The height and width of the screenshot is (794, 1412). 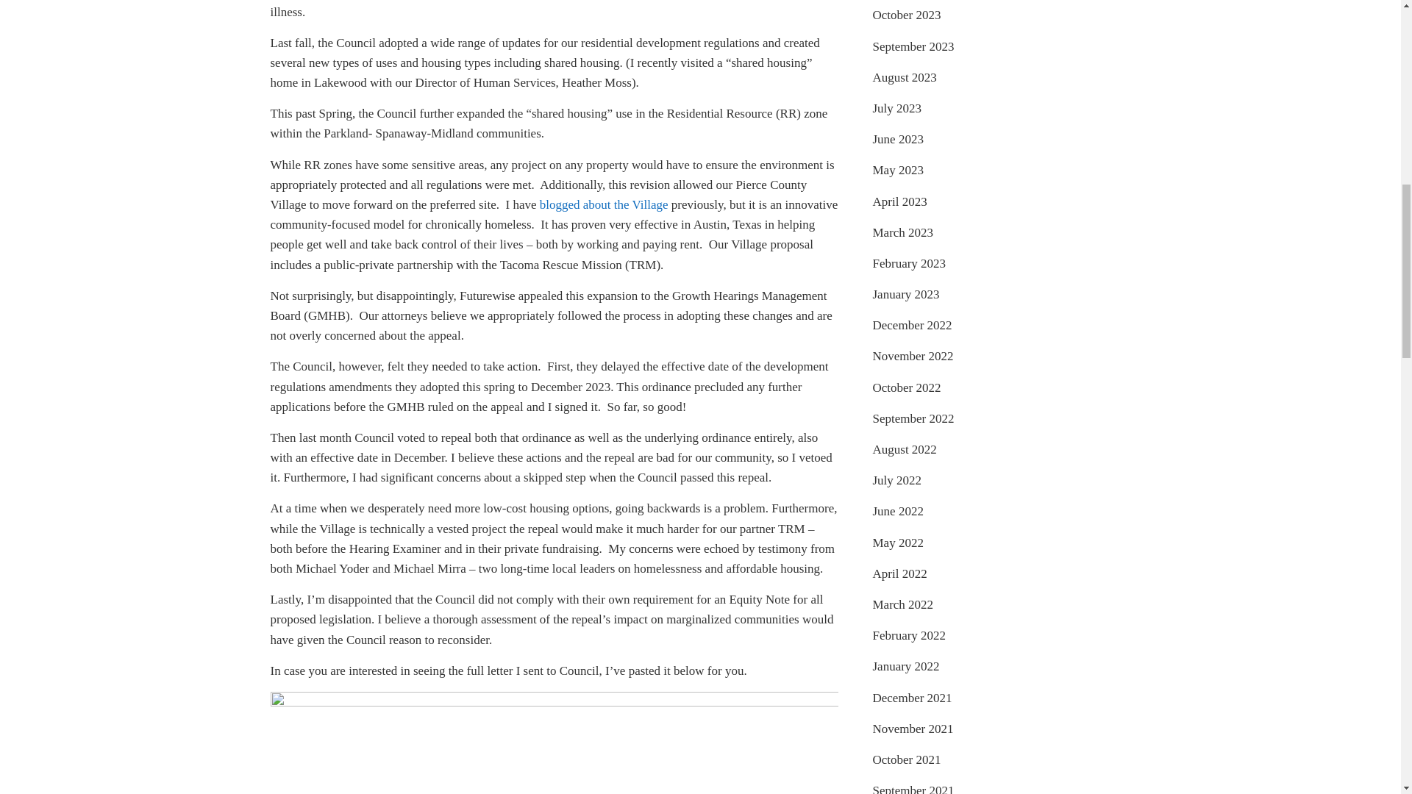 I want to click on July 2022, so click(x=897, y=480).